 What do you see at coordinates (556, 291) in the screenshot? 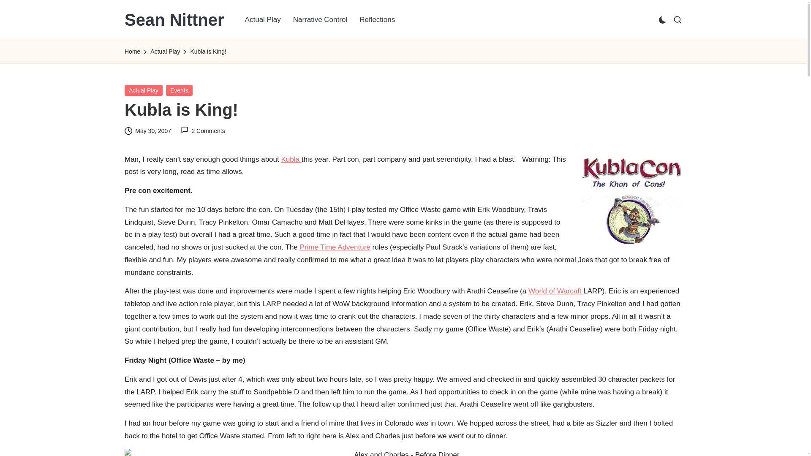
I see `World of Warcaft` at bounding box center [556, 291].